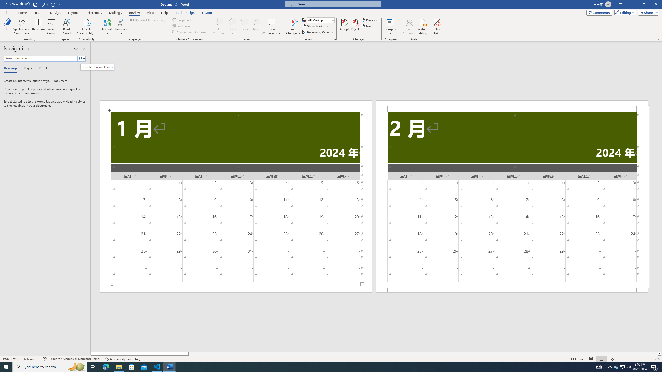 This screenshot has height=372, width=662. Describe the element at coordinates (660, 354) in the screenshot. I see `Column right` at that location.